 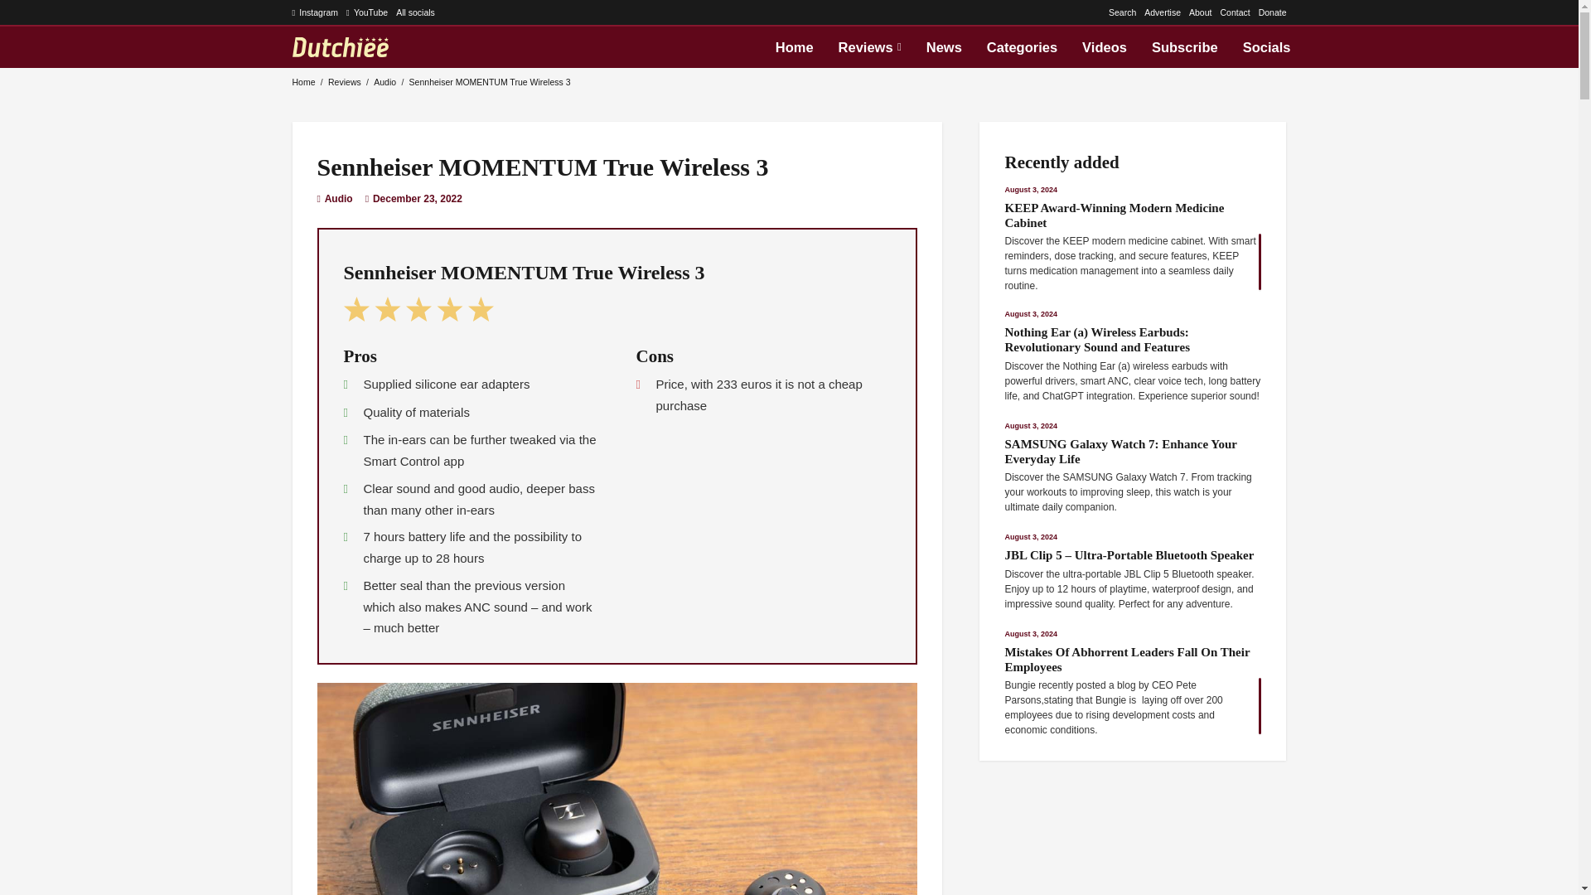 What do you see at coordinates (869, 47) in the screenshot?
I see `Reviews` at bounding box center [869, 47].